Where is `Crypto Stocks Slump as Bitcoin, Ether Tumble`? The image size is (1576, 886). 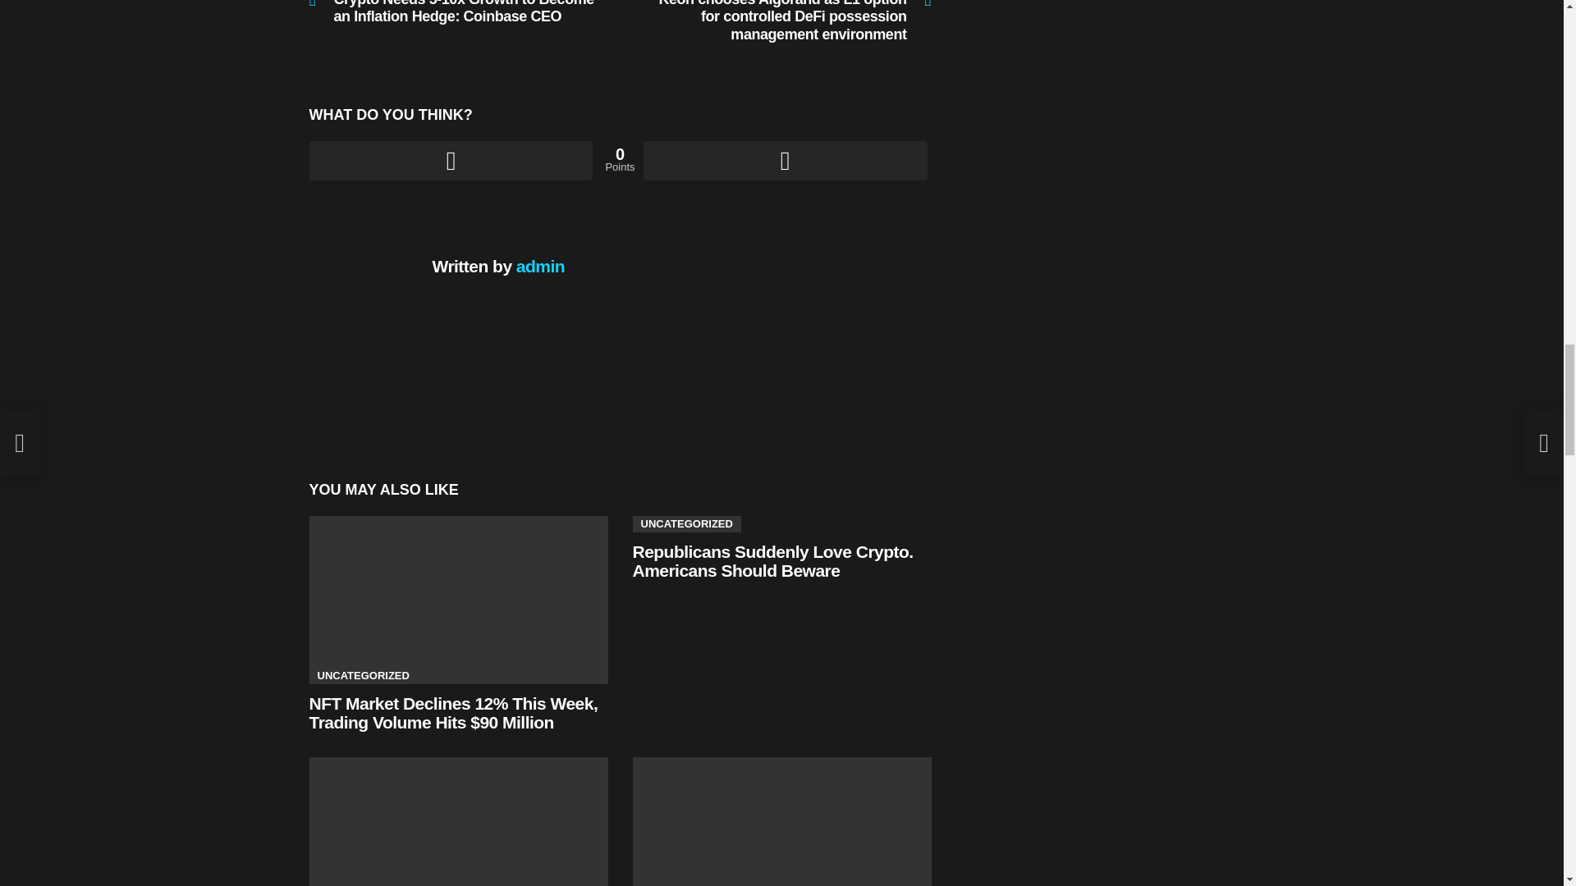 Crypto Stocks Slump as Bitcoin, Ether Tumble is located at coordinates (781, 822).